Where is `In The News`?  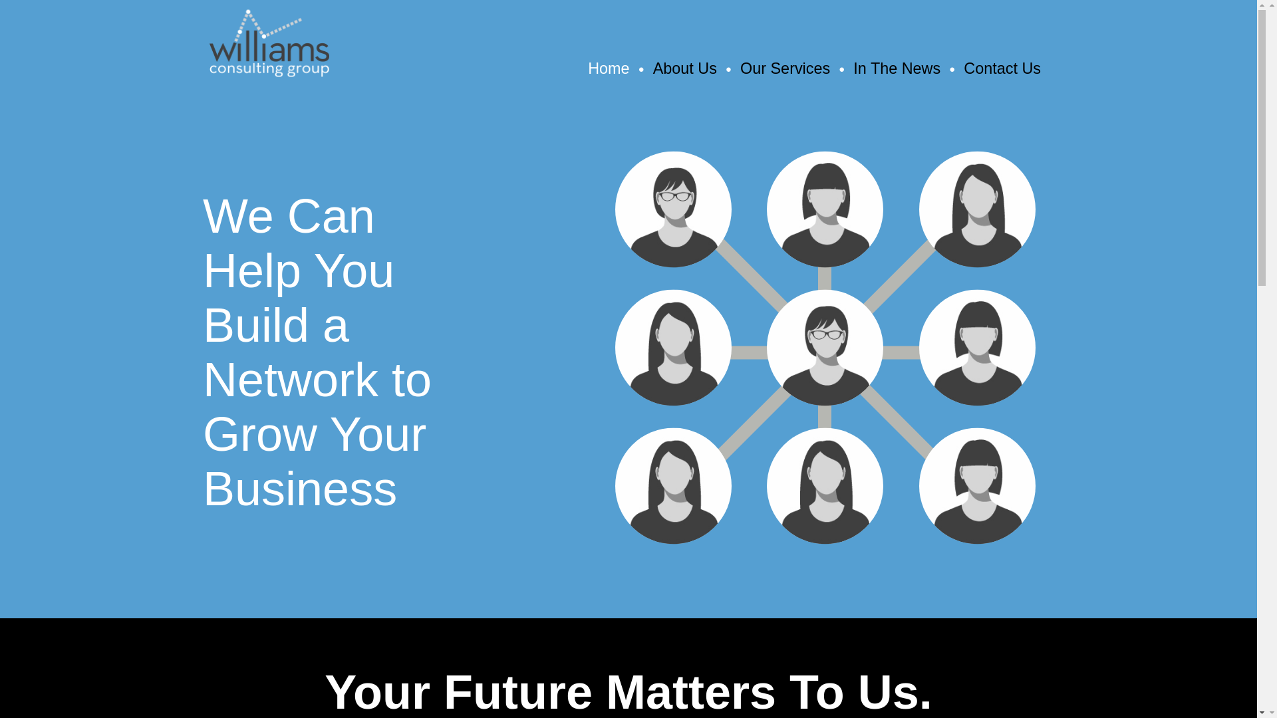 In The News is located at coordinates (897, 68).